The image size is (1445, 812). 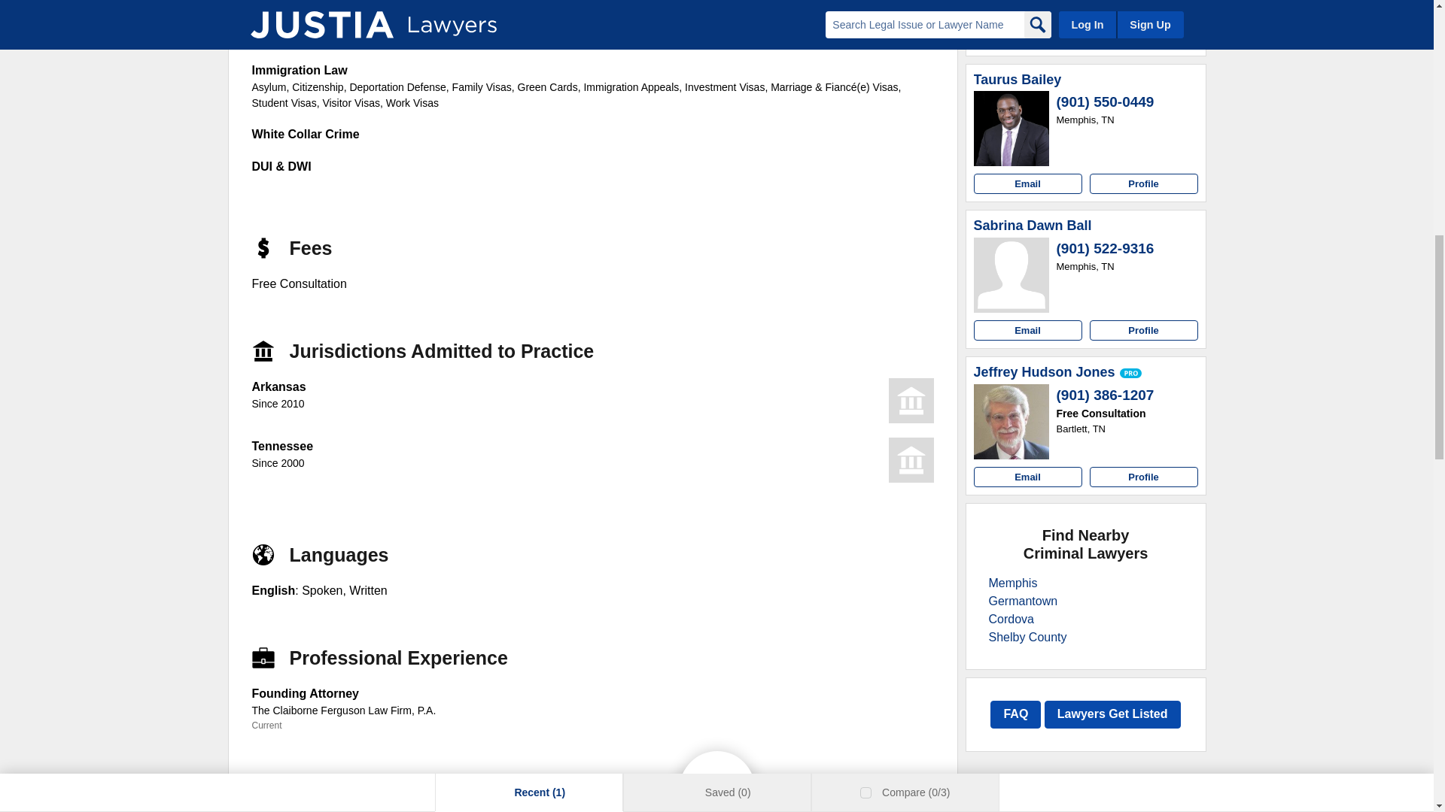 What do you see at coordinates (1011, 4) in the screenshot?
I see `Christopher Helt` at bounding box center [1011, 4].